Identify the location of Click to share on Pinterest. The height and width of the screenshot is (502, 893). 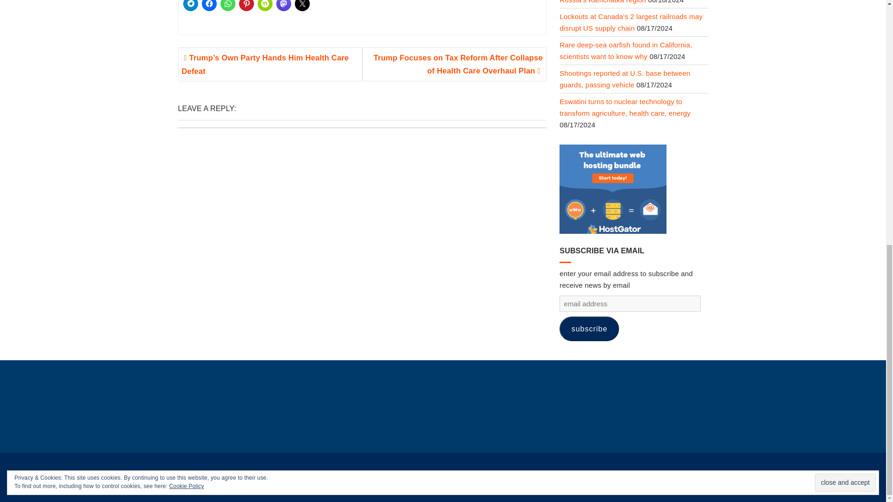
(247, 6).